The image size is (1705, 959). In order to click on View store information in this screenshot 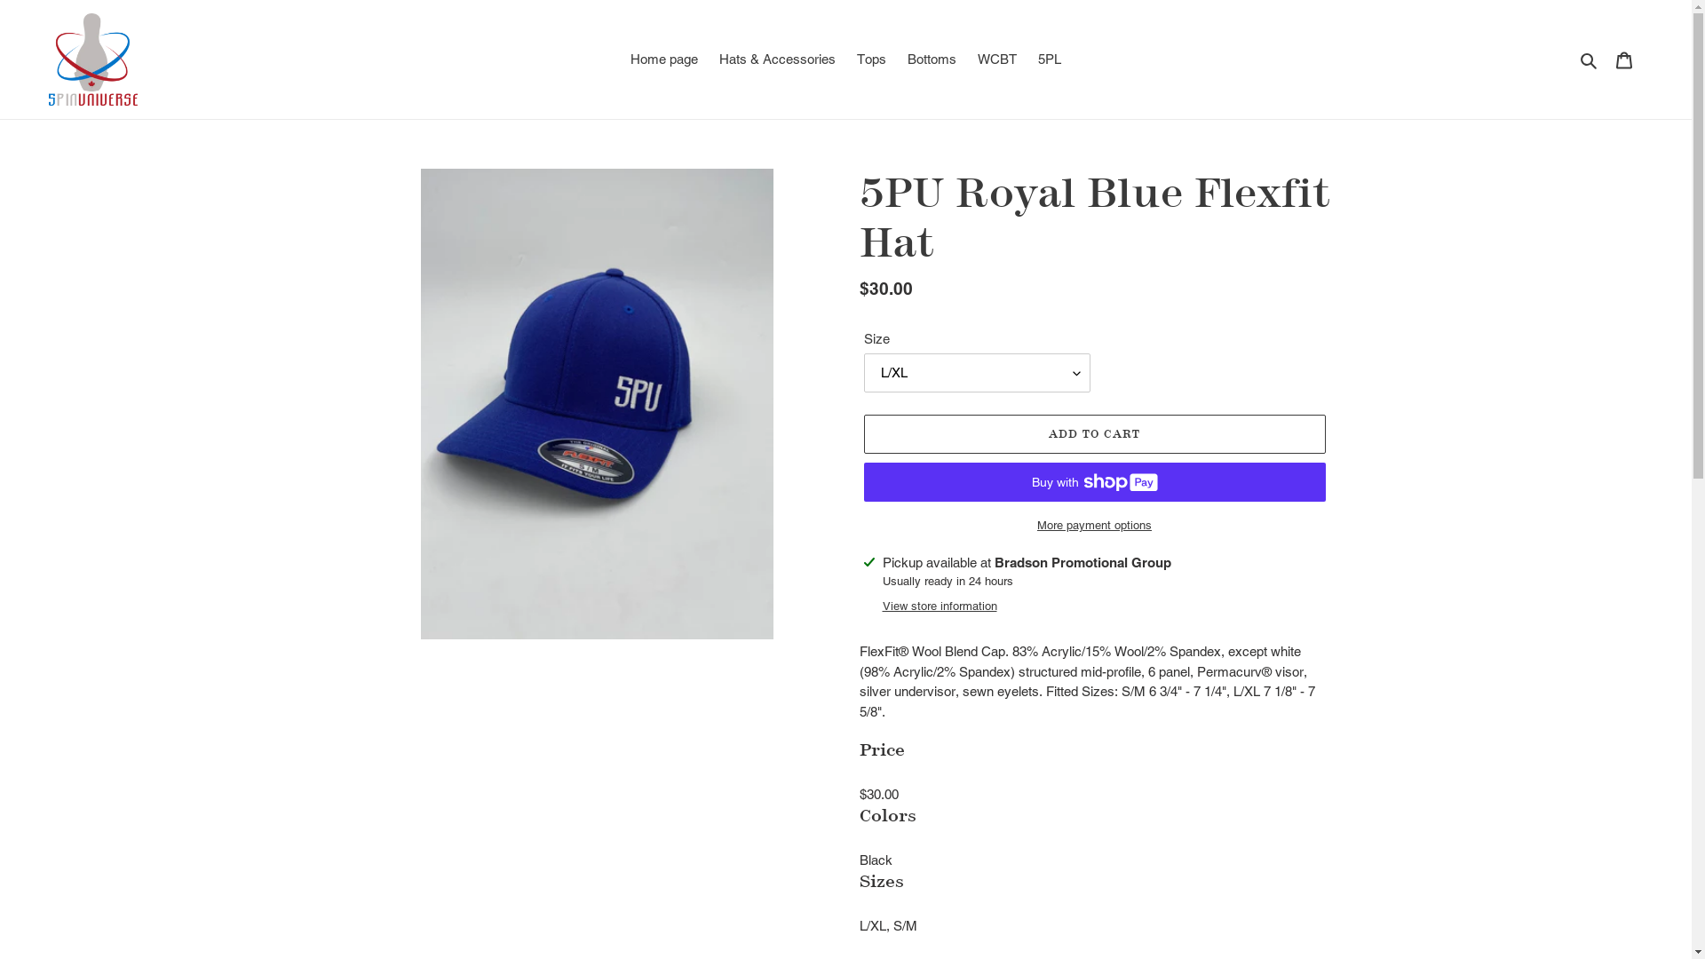, I will do `click(940, 606)`.